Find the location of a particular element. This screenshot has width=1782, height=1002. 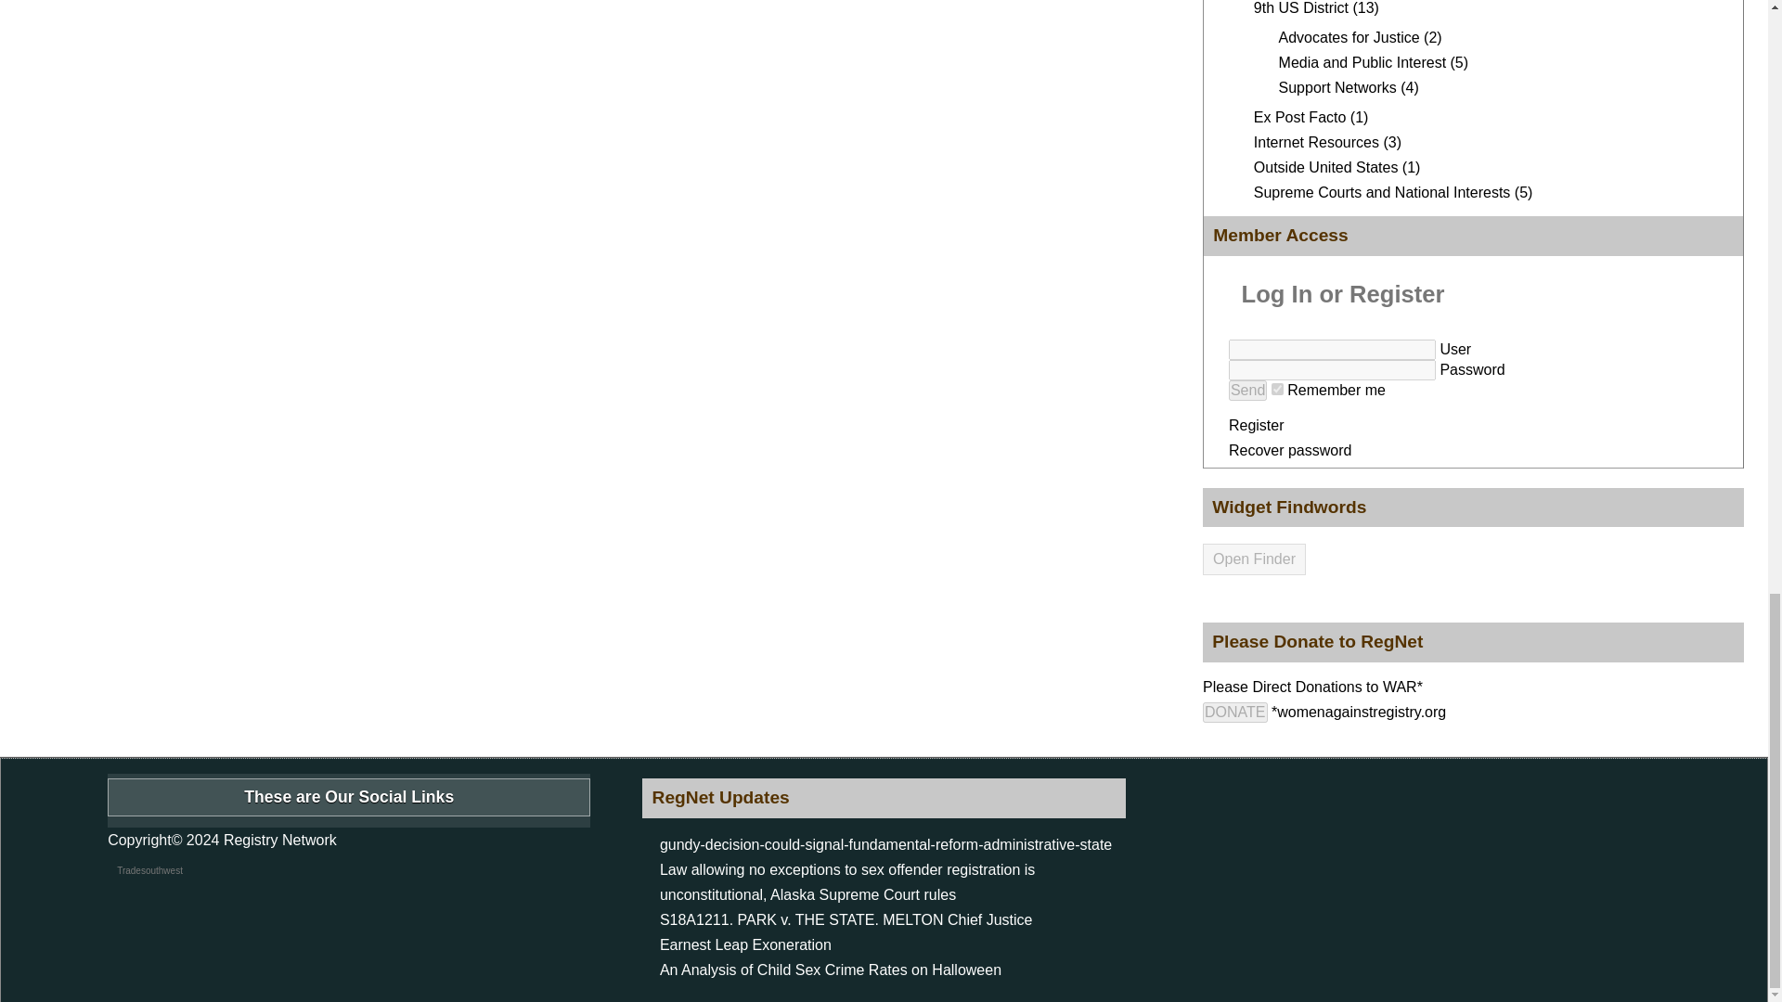

Send is located at coordinates (1247, 391).